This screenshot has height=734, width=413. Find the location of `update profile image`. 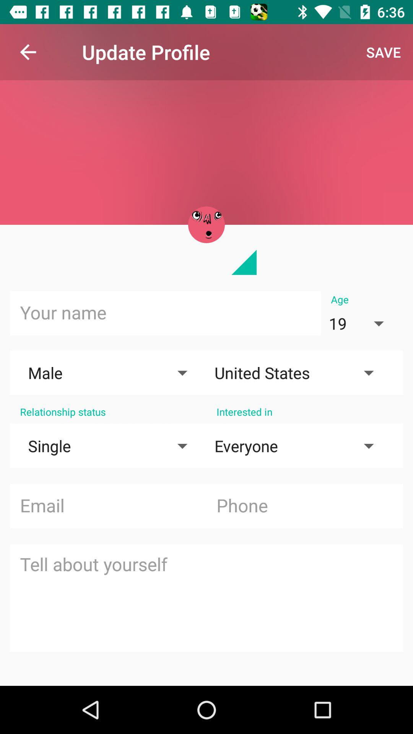

update profile image is located at coordinates (206, 225).